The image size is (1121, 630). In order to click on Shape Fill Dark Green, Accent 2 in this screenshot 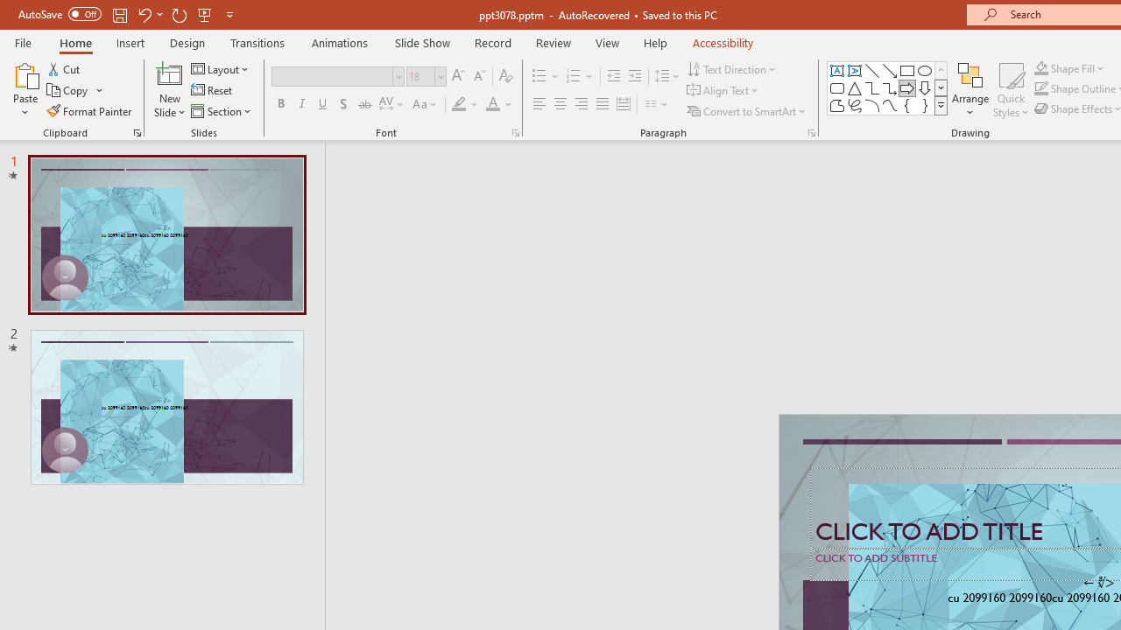, I will do `click(1040, 68)`.